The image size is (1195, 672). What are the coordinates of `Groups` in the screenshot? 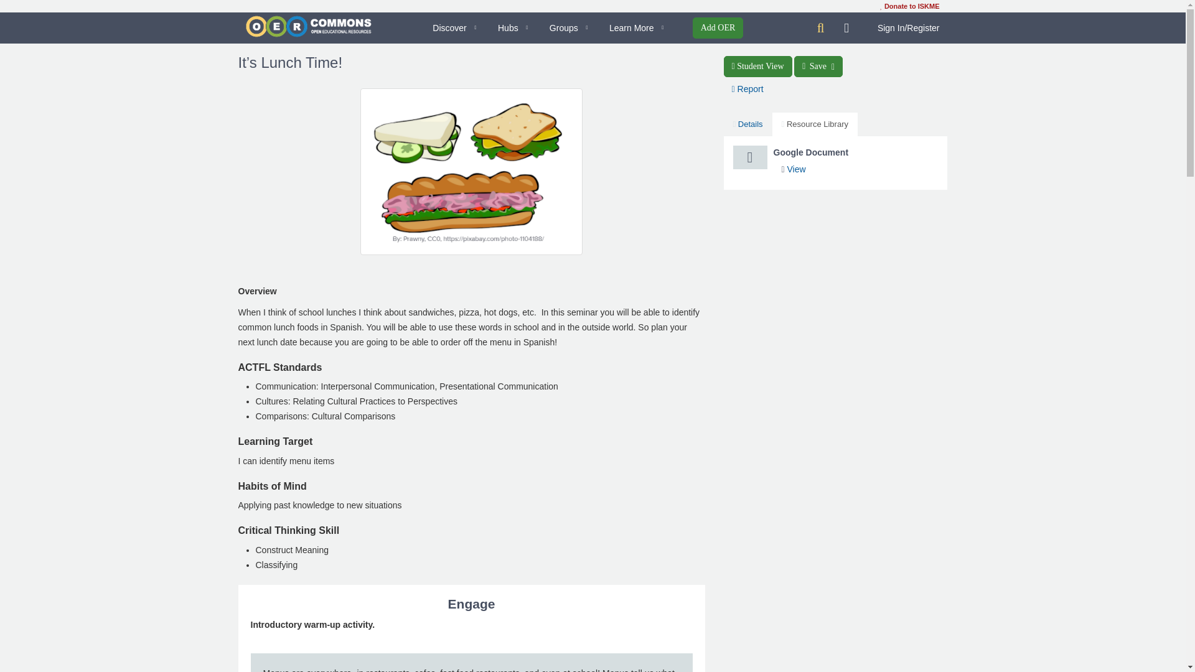 It's located at (571, 28).